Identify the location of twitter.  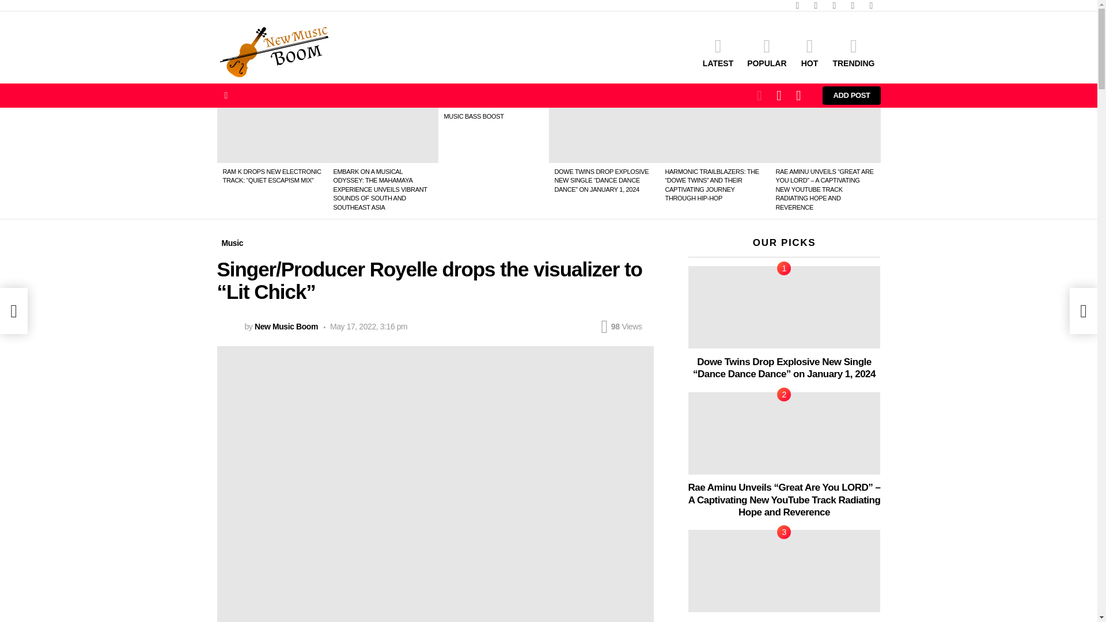
(816, 6).